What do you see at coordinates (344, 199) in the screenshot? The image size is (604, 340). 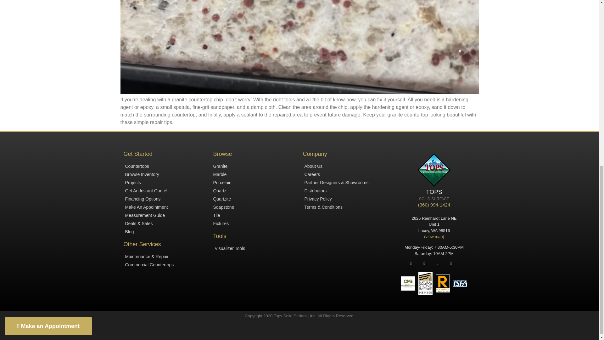 I see `Privacy Policy` at bounding box center [344, 199].